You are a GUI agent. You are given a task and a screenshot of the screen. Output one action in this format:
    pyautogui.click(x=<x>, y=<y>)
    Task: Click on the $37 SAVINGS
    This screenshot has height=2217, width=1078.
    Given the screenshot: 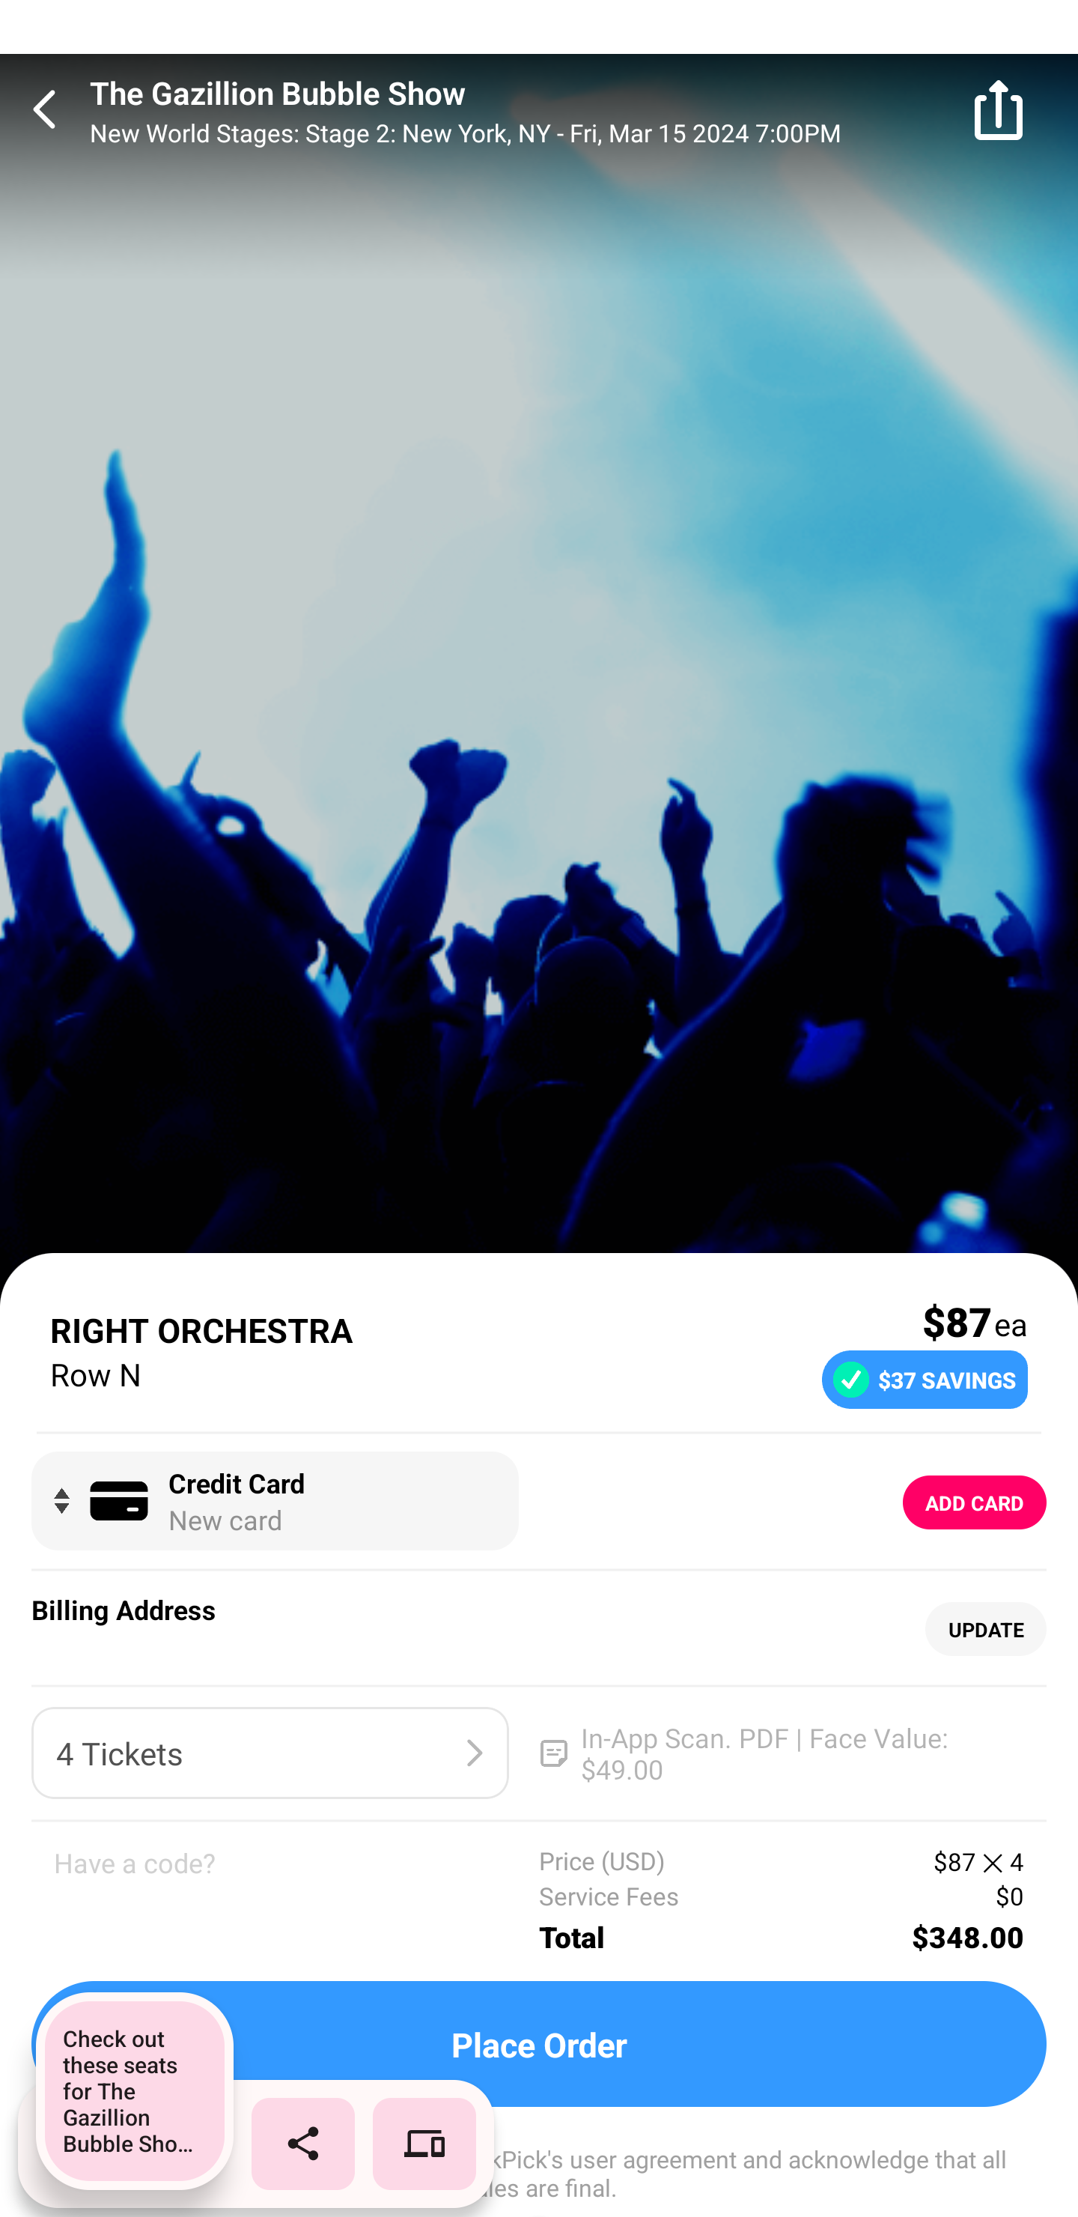 What is the action you would take?
    pyautogui.click(x=924, y=1378)
    